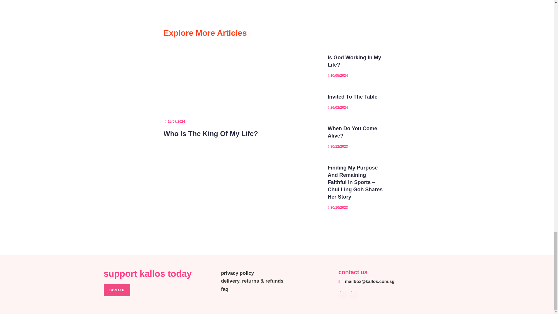 The image size is (558, 314). What do you see at coordinates (352, 132) in the screenshot?
I see `When Do You Come Alive?` at bounding box center [352, 132].